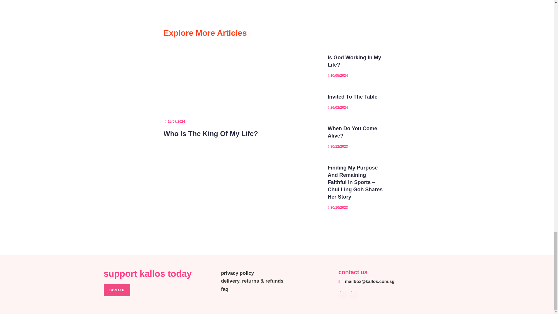 The image size is (558, 314). What do you see at coordinates (352, 132) in the screenshot?
I see `When Do You Come Alive?` at bounding box center [352, 132].